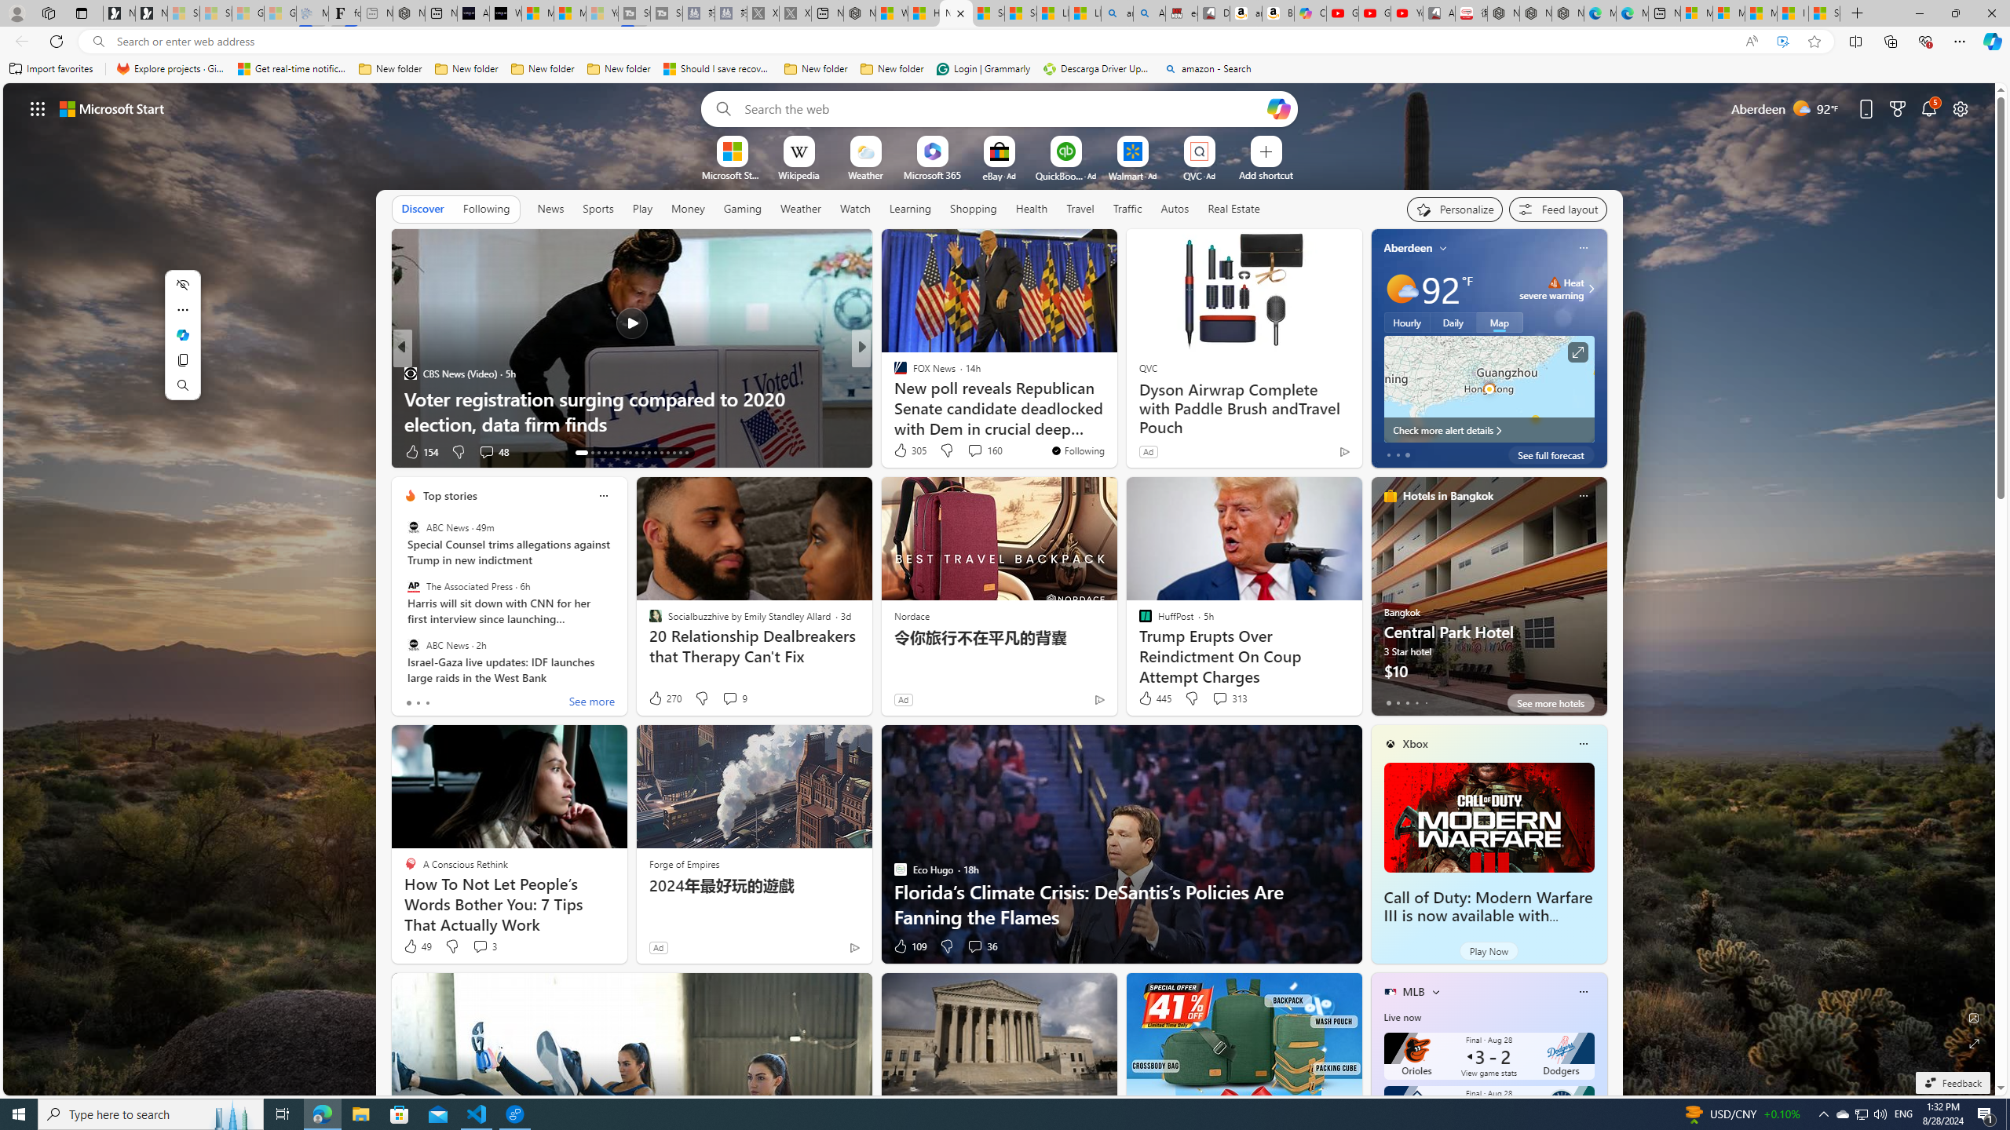 This screenshot has width=2010, height=1130. What do you see at coordinates (893, 398) in the screenshot?
I see `Cents + Purpose` at bounding box center [893, 398].